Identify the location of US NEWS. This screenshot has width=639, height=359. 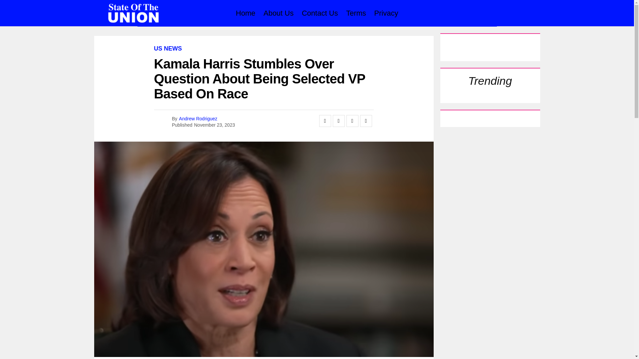
(168, 49).